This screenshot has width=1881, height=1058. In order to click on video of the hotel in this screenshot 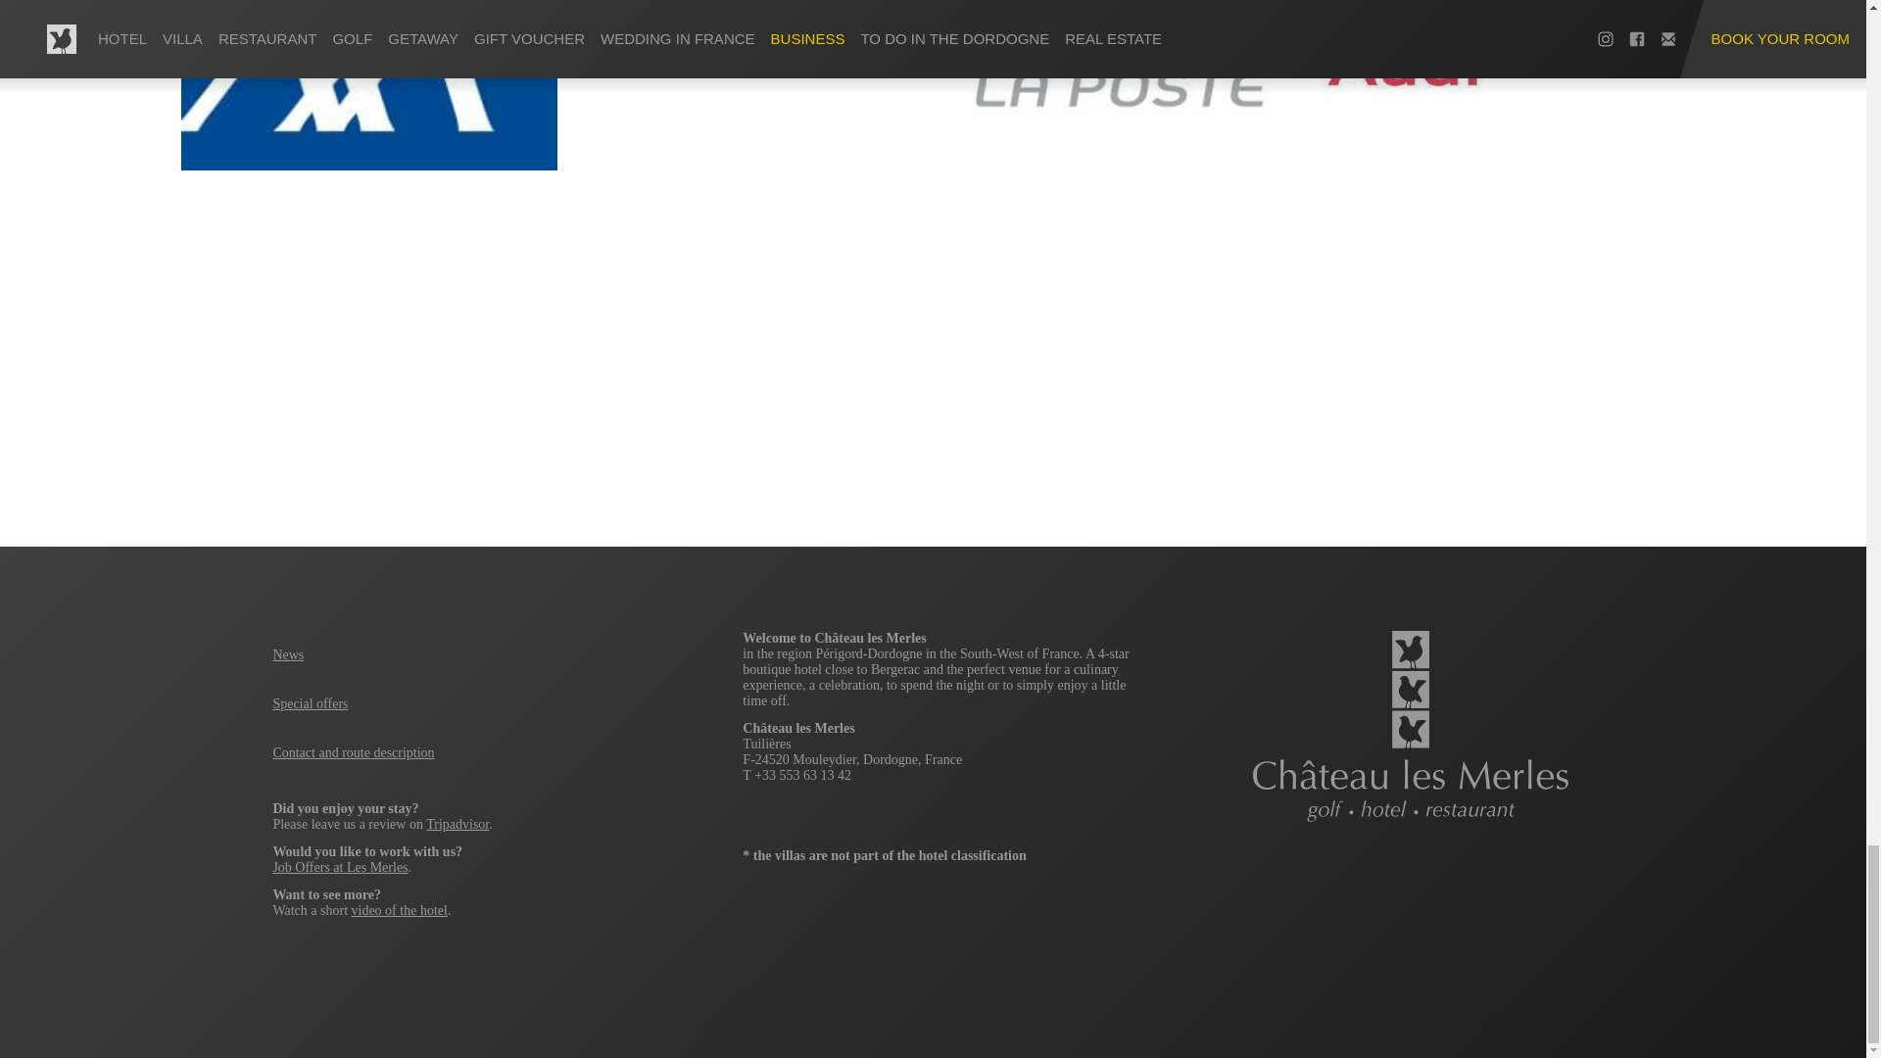, I will do `click(400, 911)`.